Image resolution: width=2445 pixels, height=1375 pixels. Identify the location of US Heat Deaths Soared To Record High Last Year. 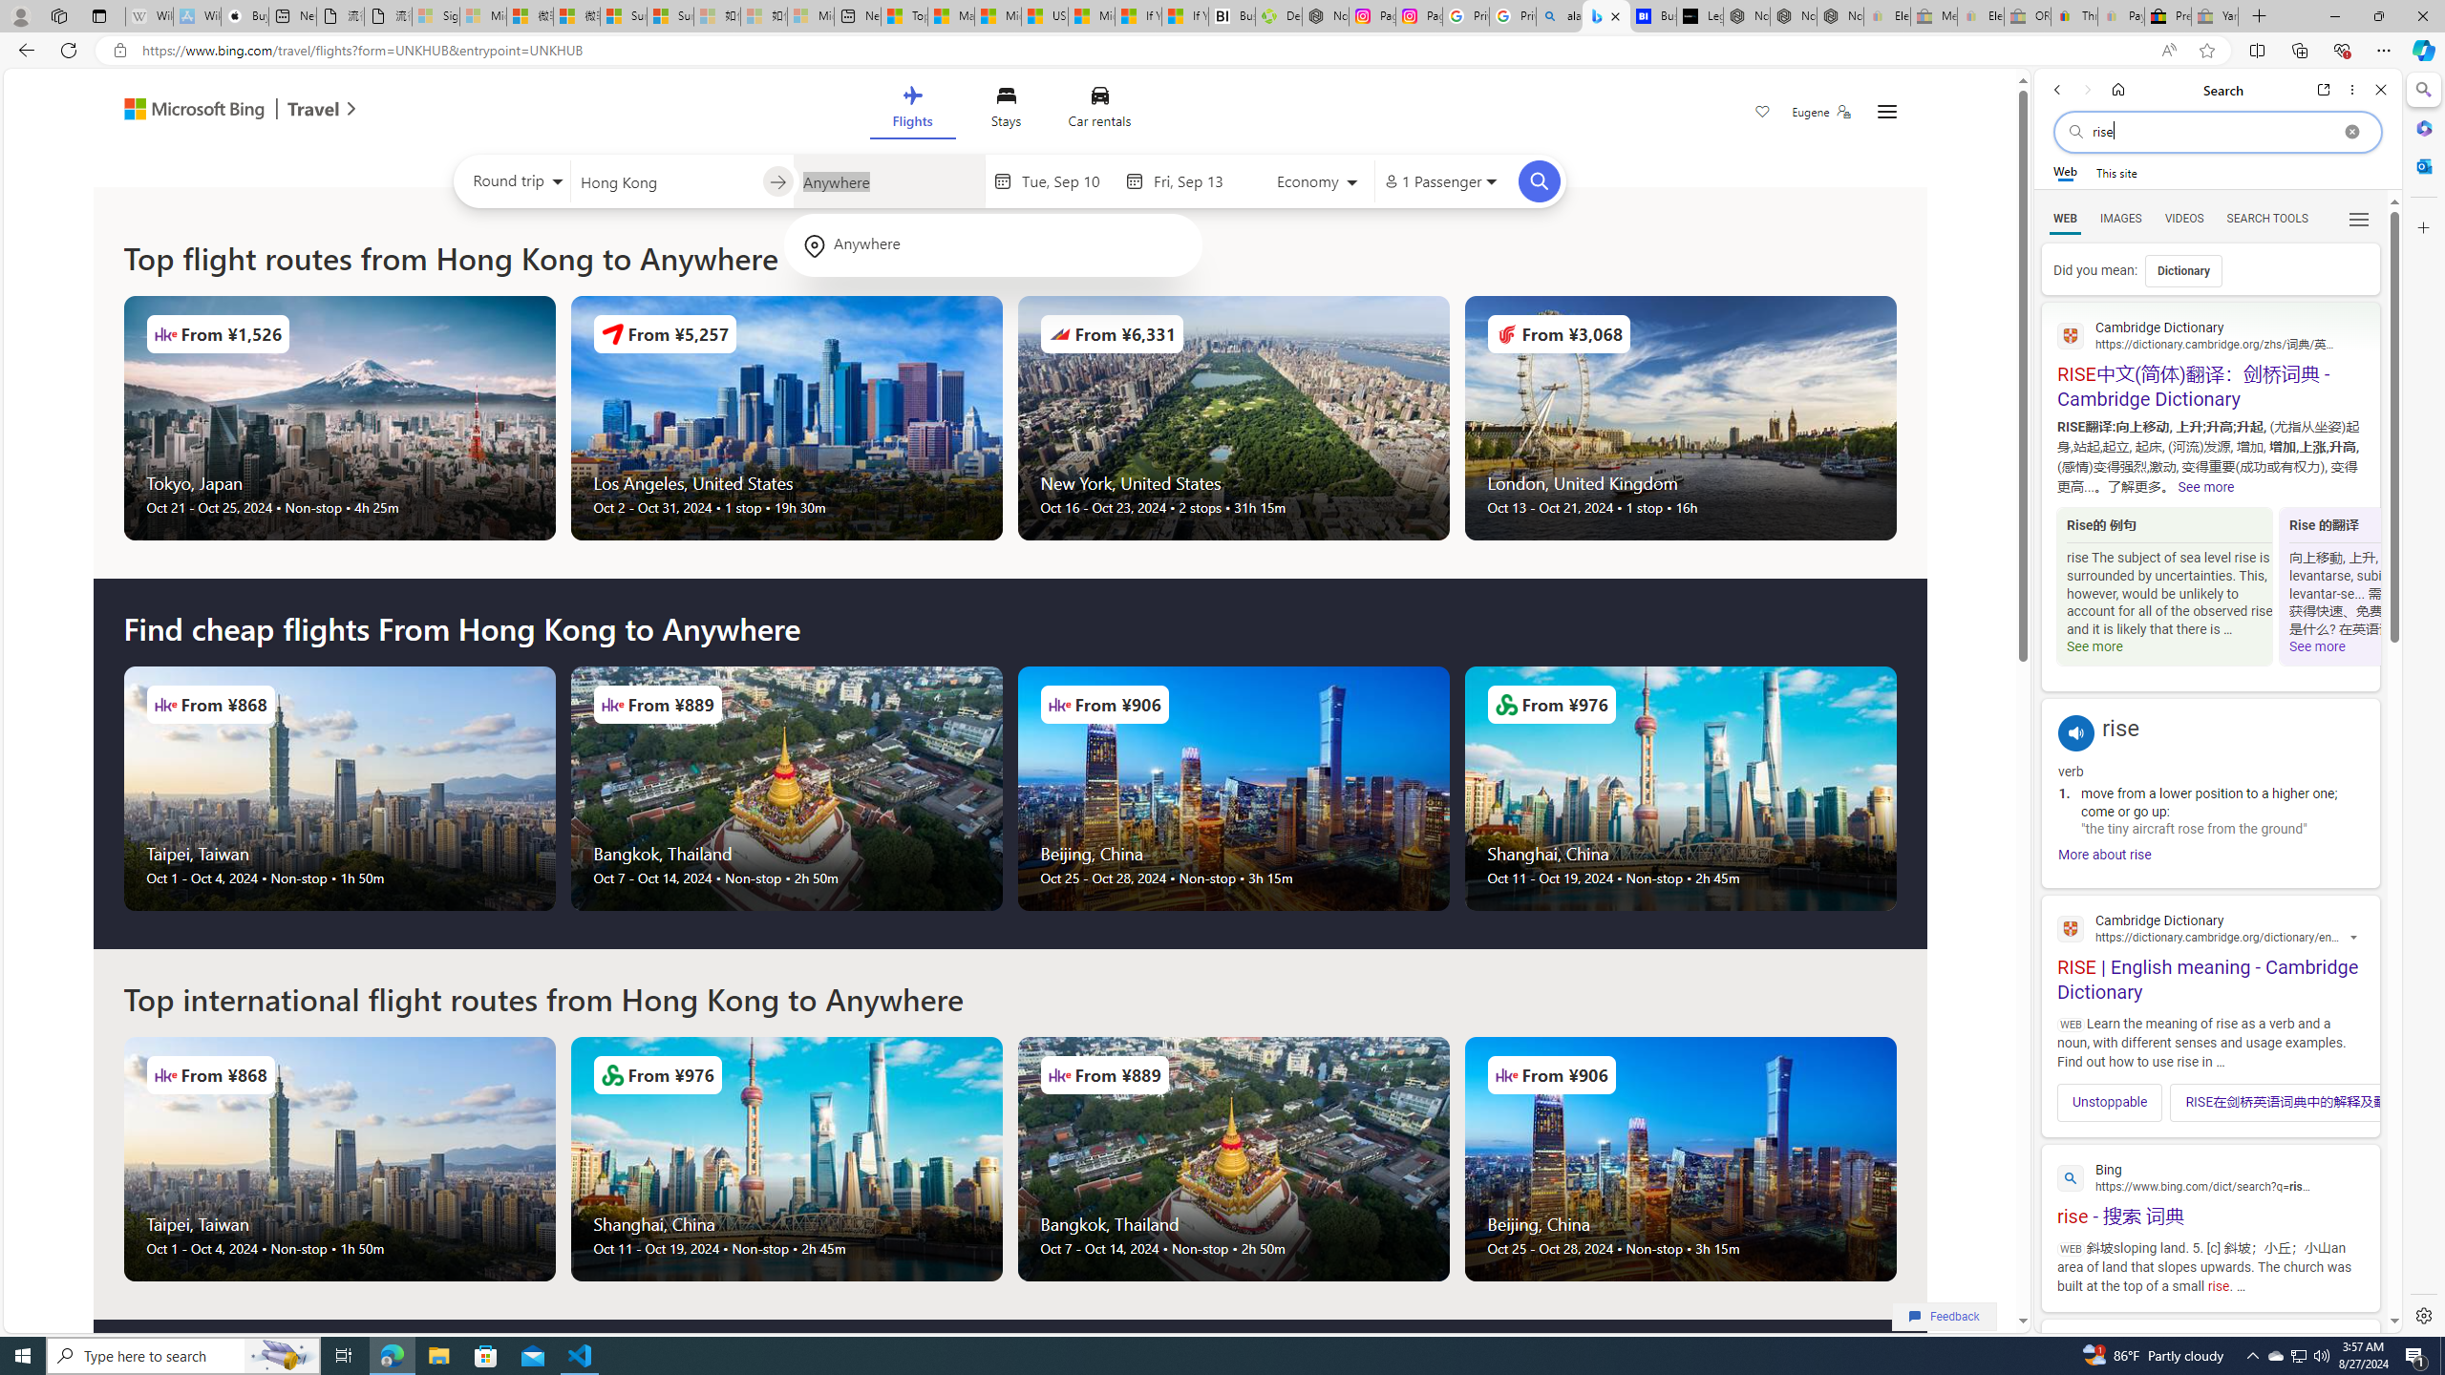
(1043, 16).